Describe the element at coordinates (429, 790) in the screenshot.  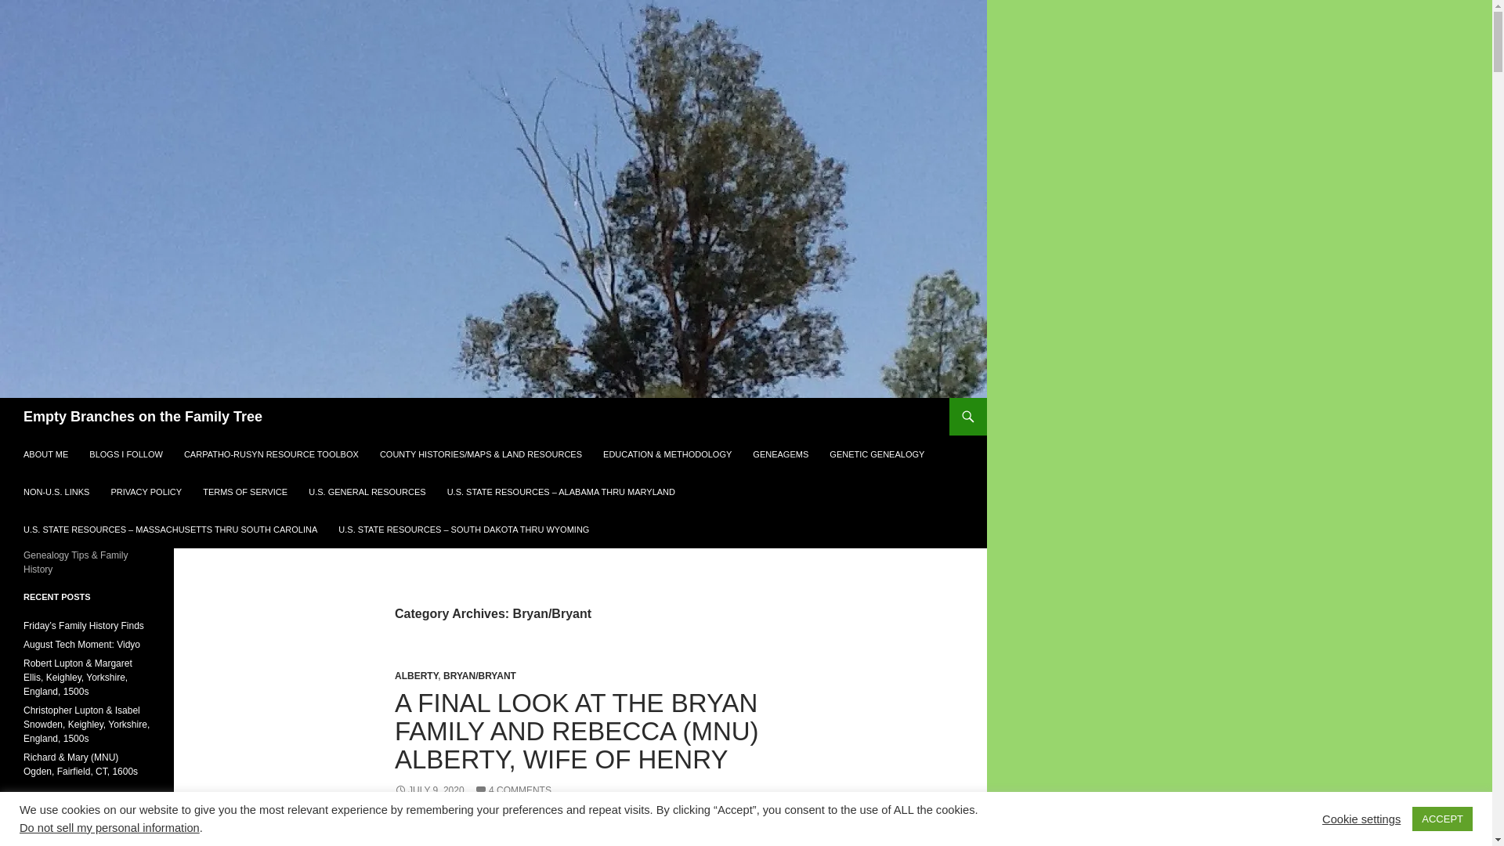
I see `JULY 9, 2020` at that location.